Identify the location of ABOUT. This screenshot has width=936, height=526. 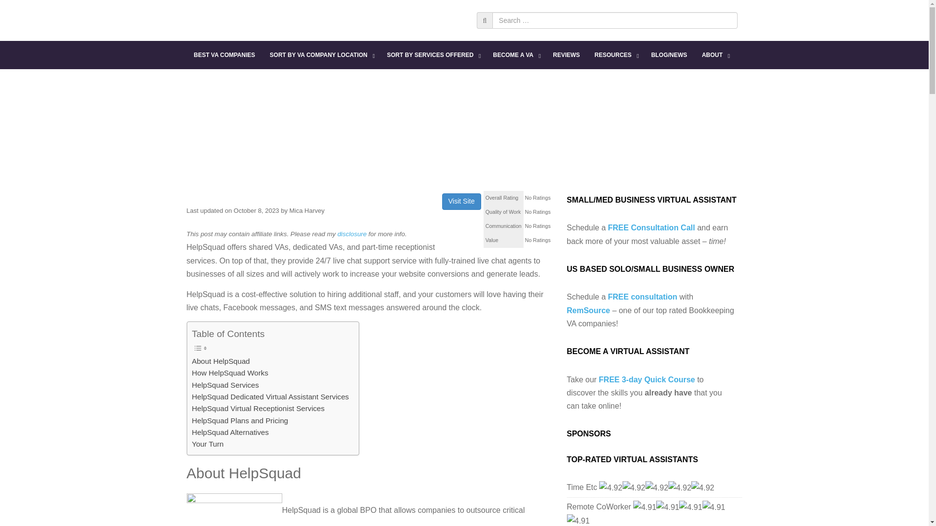
(715, 55).